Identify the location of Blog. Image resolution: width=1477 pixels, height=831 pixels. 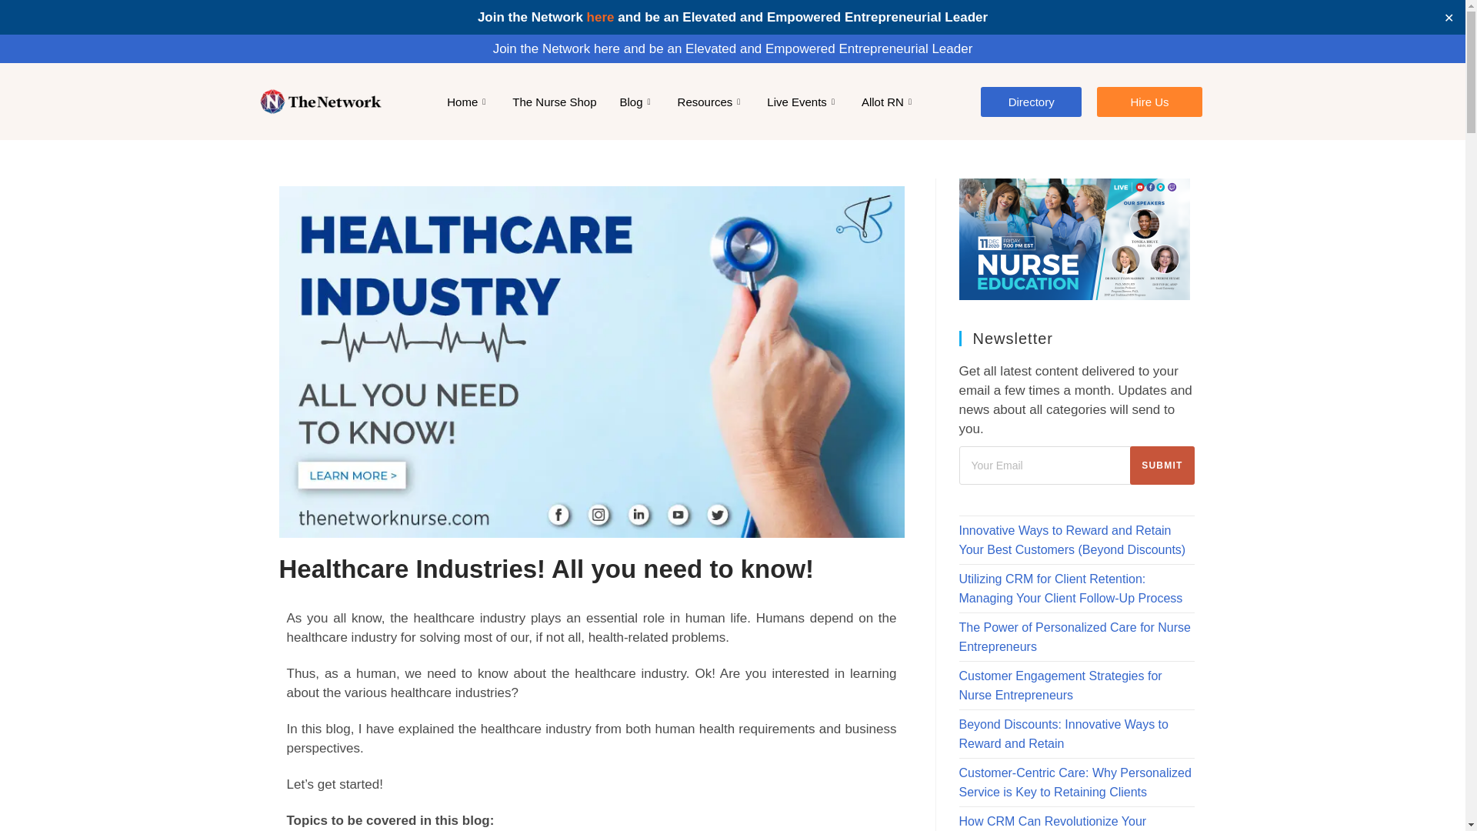
(637, 101).